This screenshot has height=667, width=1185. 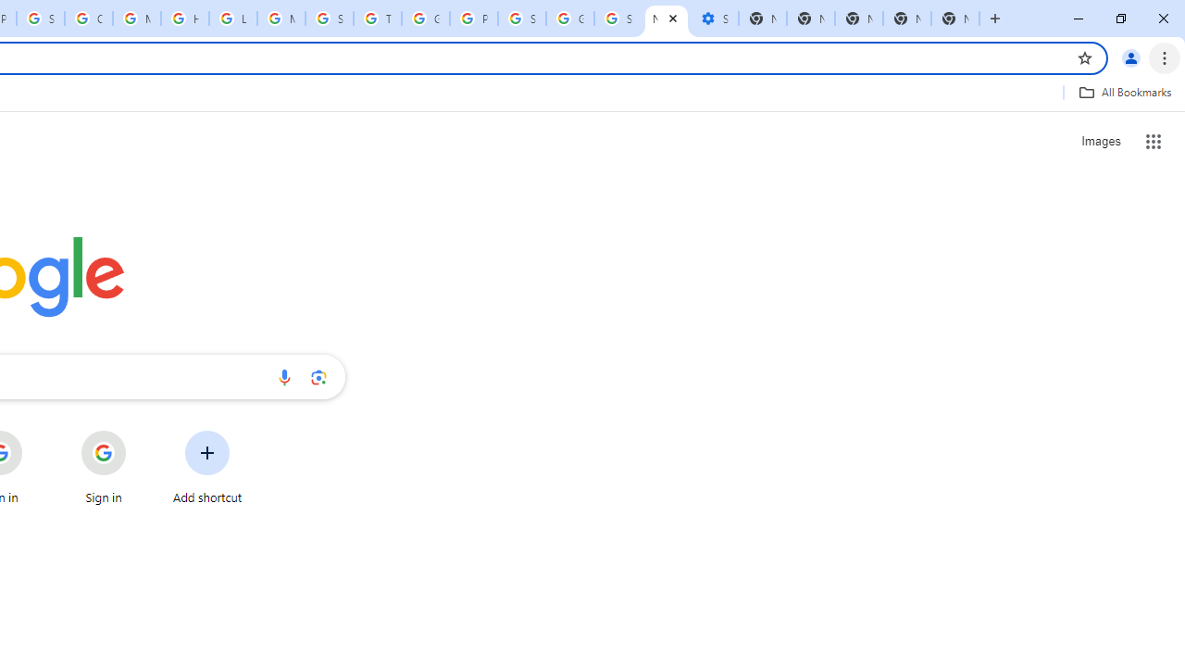 What do you see at coordinates (377, 19) in the screenshot?
I see `Trusted Information and Content - Google Safety Center` at bounding box center [377, 19].